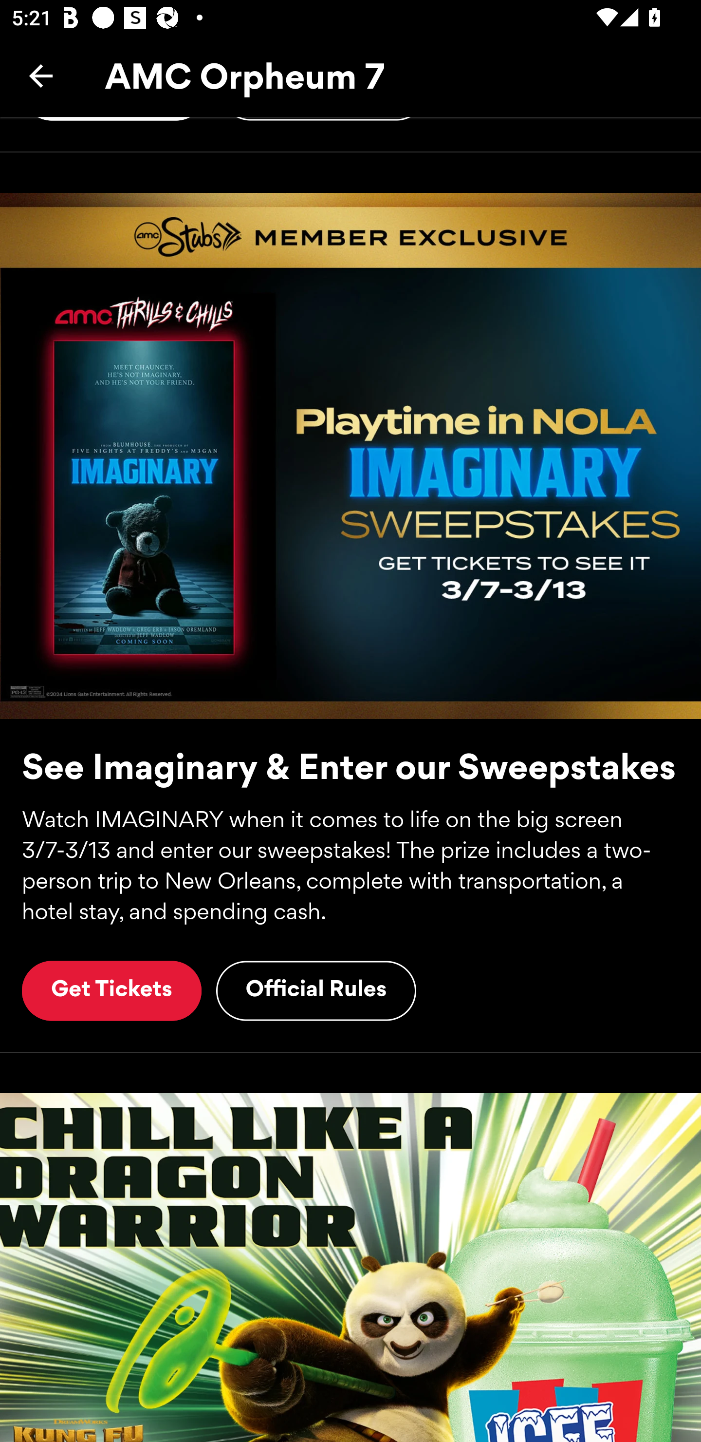 The width and height of the screenshot is (701, 1442). Describe the element at coordinates (316, 990) in the screenshot. I see `Official Rules` at that location.